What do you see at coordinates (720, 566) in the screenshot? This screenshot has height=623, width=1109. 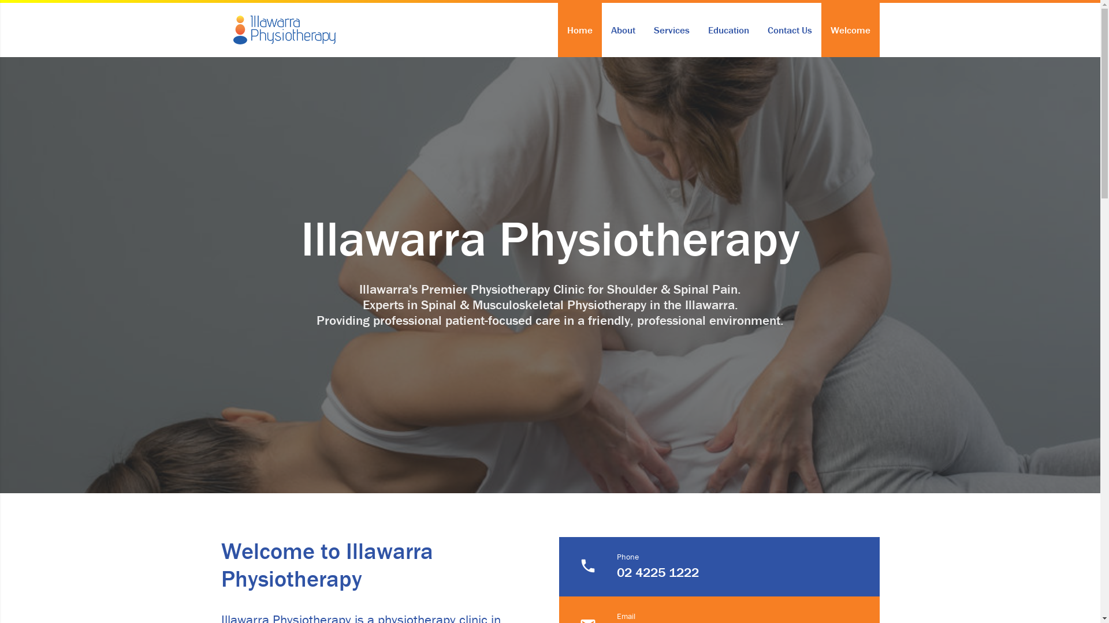 I see `phone
Phone
02 4225 1222` at bounding box center [720, 566].